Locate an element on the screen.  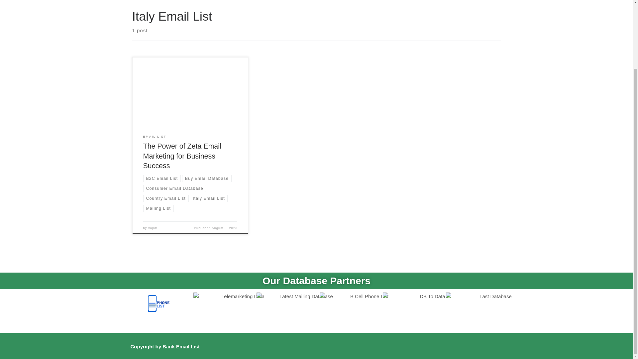
Mailing List is located at coordinates (158, 208).